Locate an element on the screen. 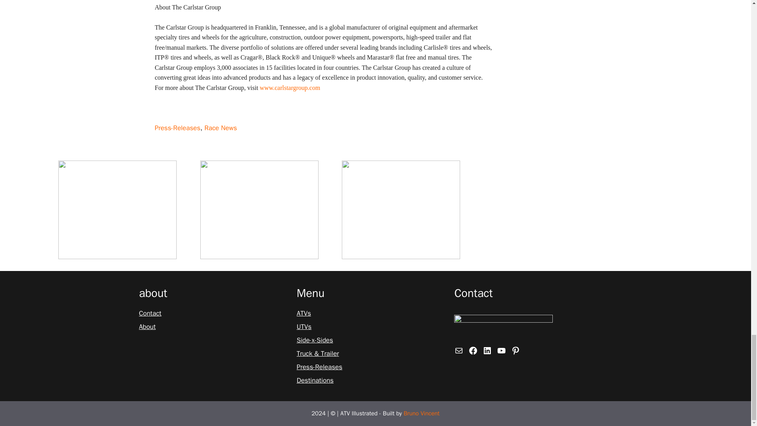  www.carlstargroup.com is located at coordinates (290, 88).